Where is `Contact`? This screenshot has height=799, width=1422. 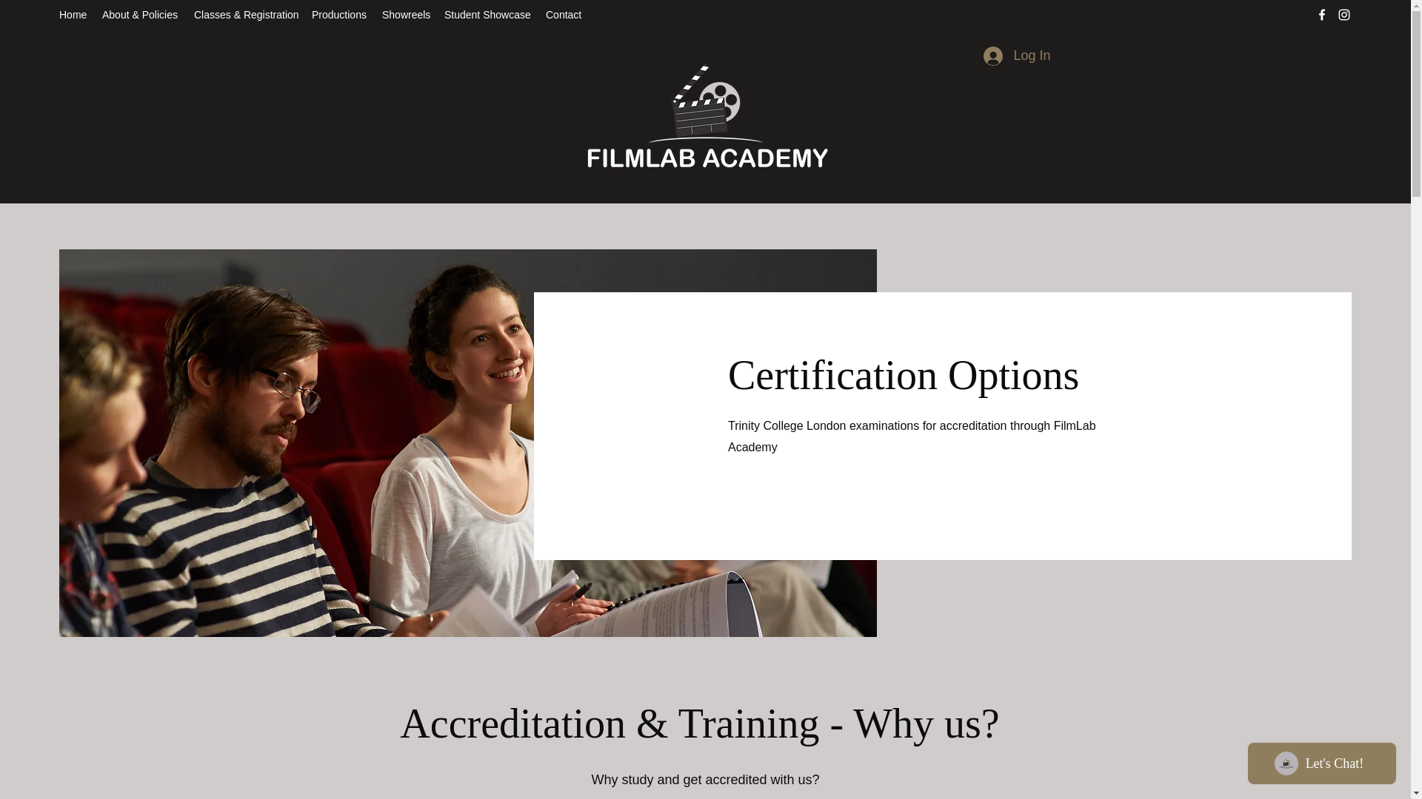 Contact is located at coordinates (564, 15).